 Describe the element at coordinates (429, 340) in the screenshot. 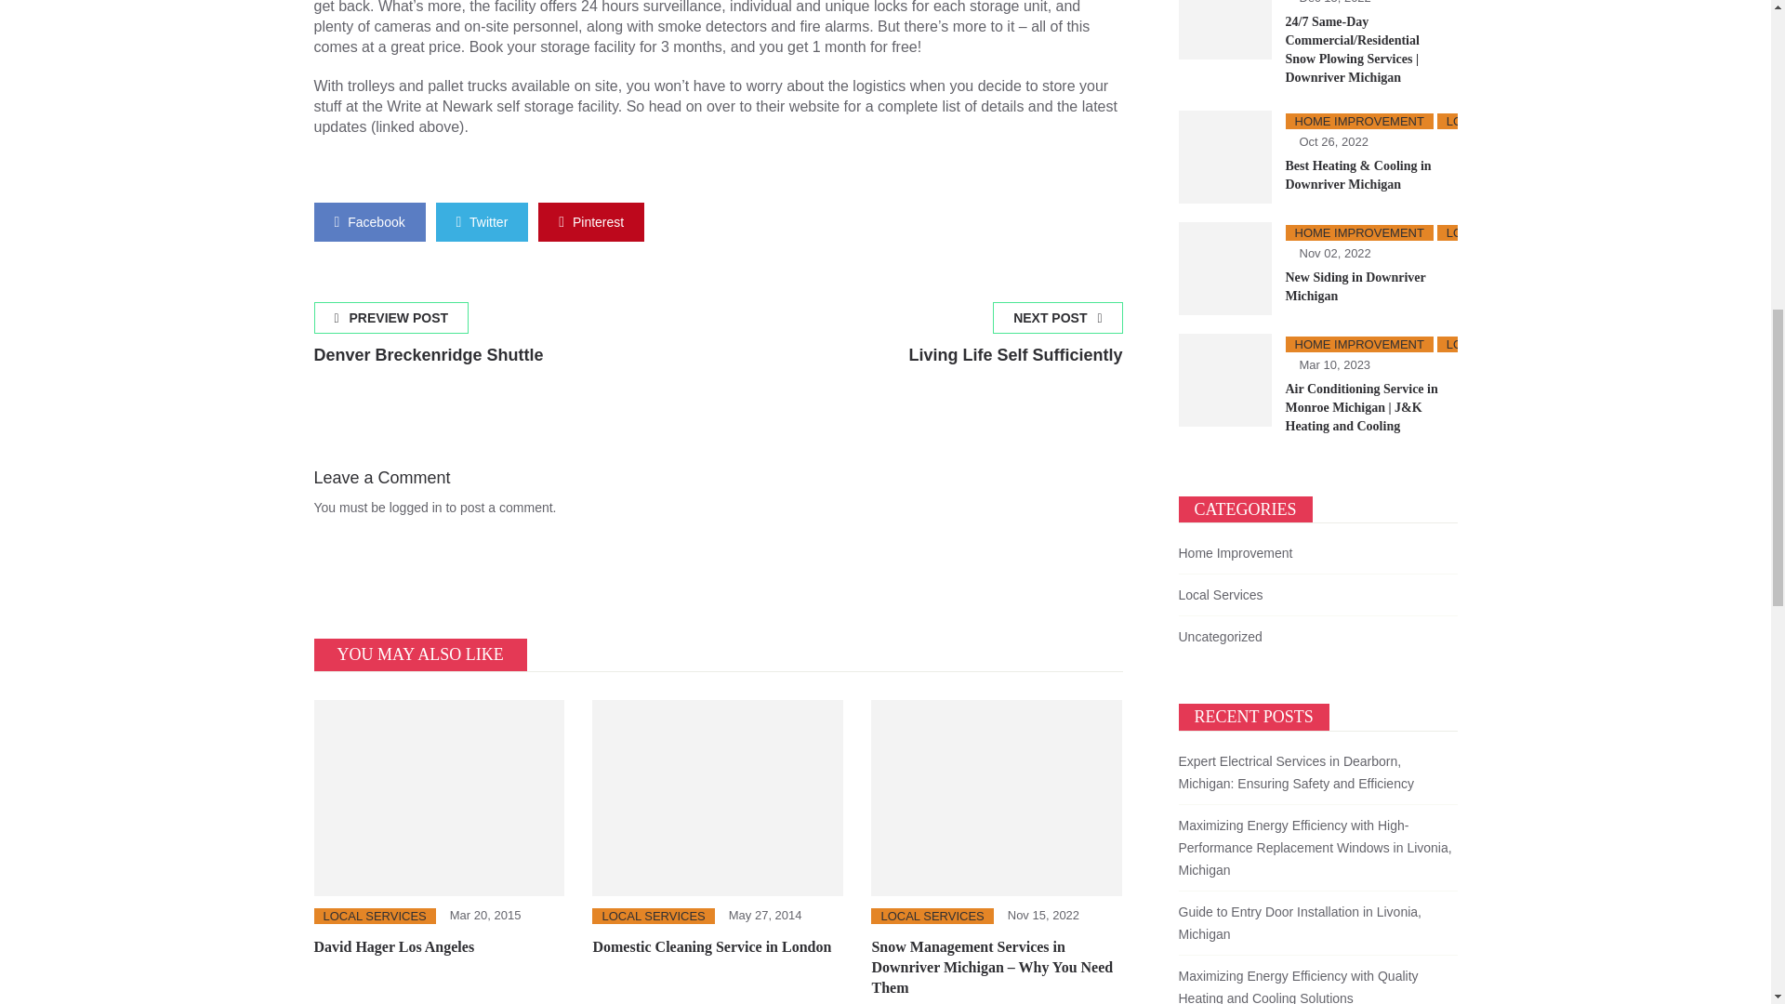

I see `next post` at that location.